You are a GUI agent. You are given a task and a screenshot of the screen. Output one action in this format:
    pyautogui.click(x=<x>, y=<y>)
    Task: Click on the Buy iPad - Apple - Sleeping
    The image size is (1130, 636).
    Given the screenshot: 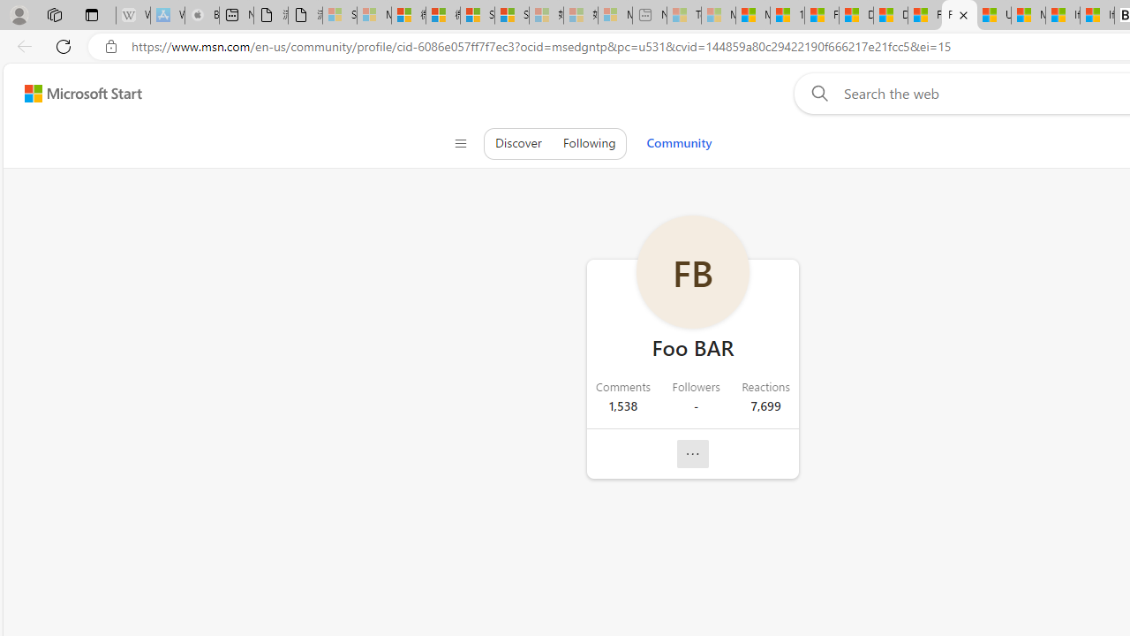 What is the action you would take?
    pyautogui.click(x=201, y=16)
    